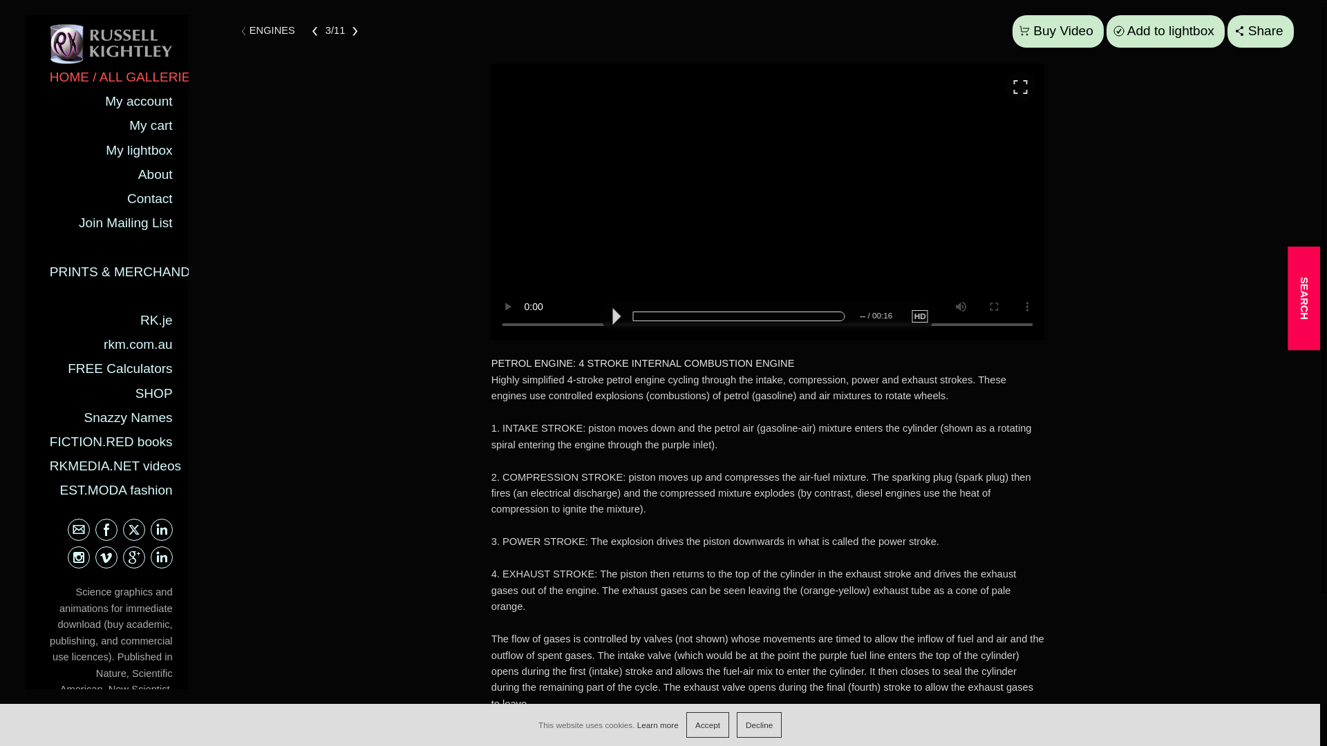 This screenshot has height=746, width=1327. Describe the element at coordinates (125, 222) in the screenshot. I see `Join Mailing List` at that location.